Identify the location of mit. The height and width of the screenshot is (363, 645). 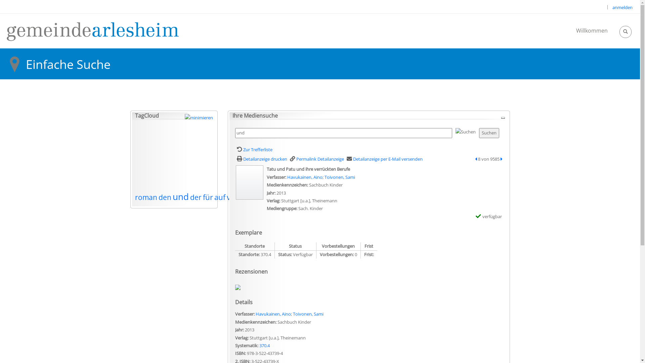
(259, 197).